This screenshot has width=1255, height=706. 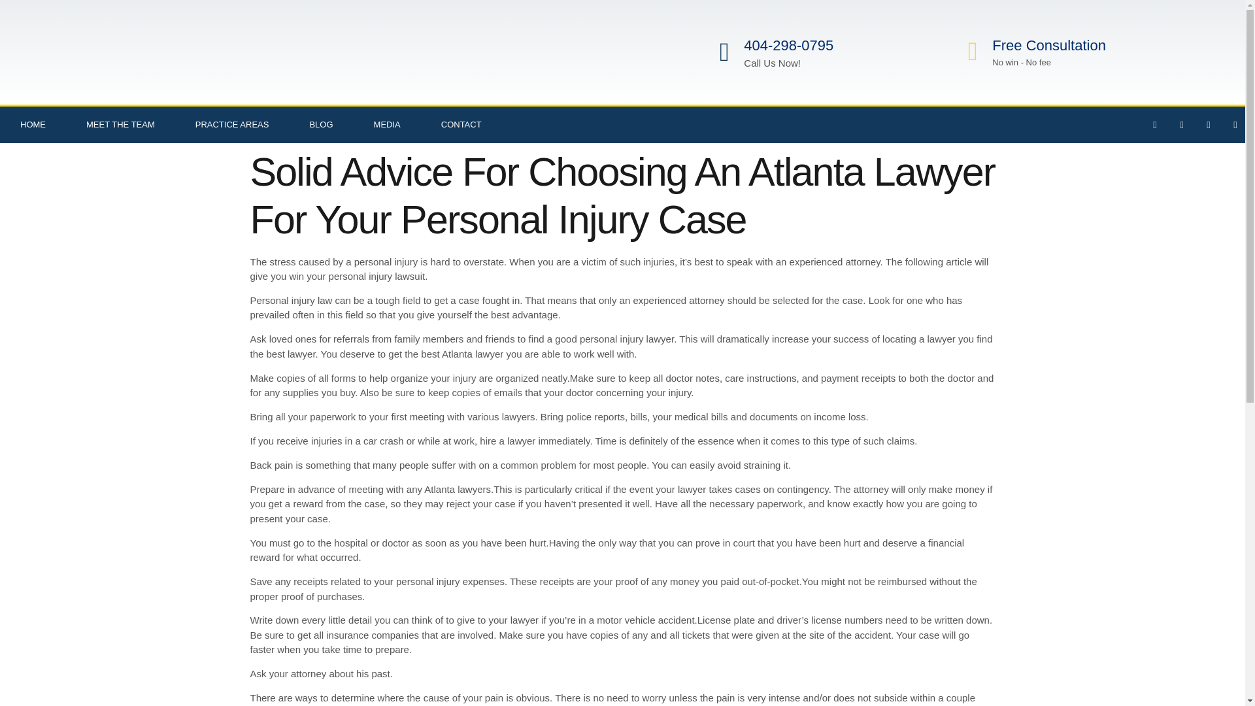 What do you see at coordinates (33, 125) in the screenshot?
I see `HOME` at bounding box center [33, 125].